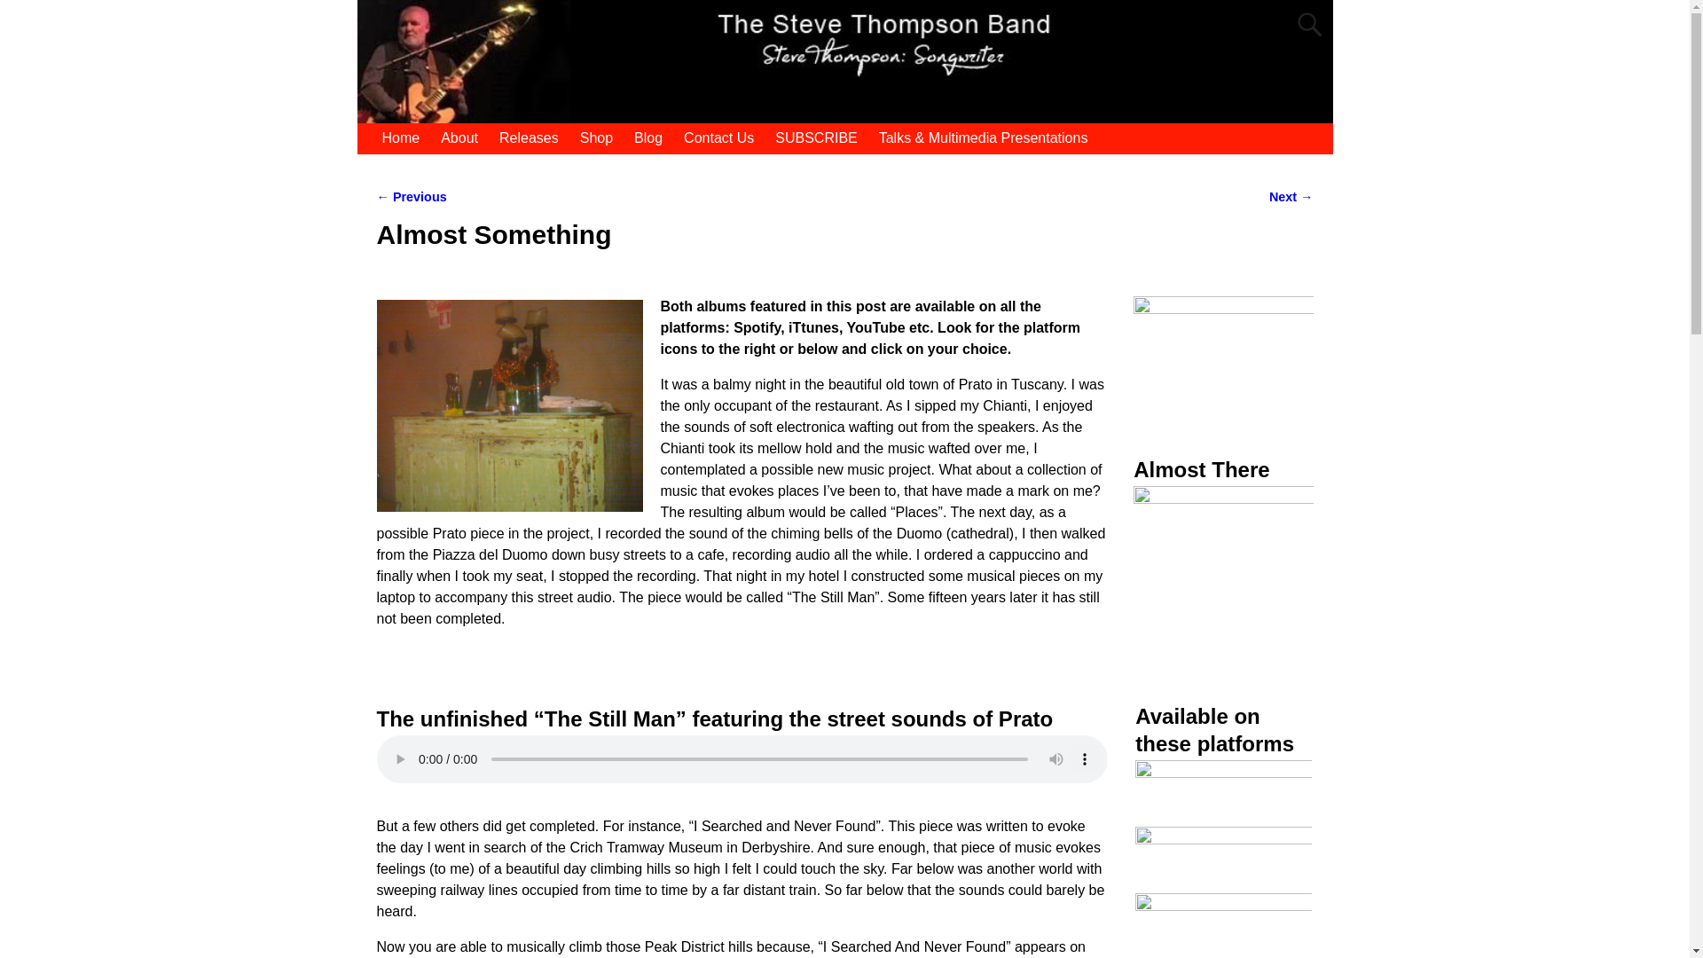  What do you see at coordinates (596, 138) in the screenshot?
I see `Shop` at bounding box center [596, 138].